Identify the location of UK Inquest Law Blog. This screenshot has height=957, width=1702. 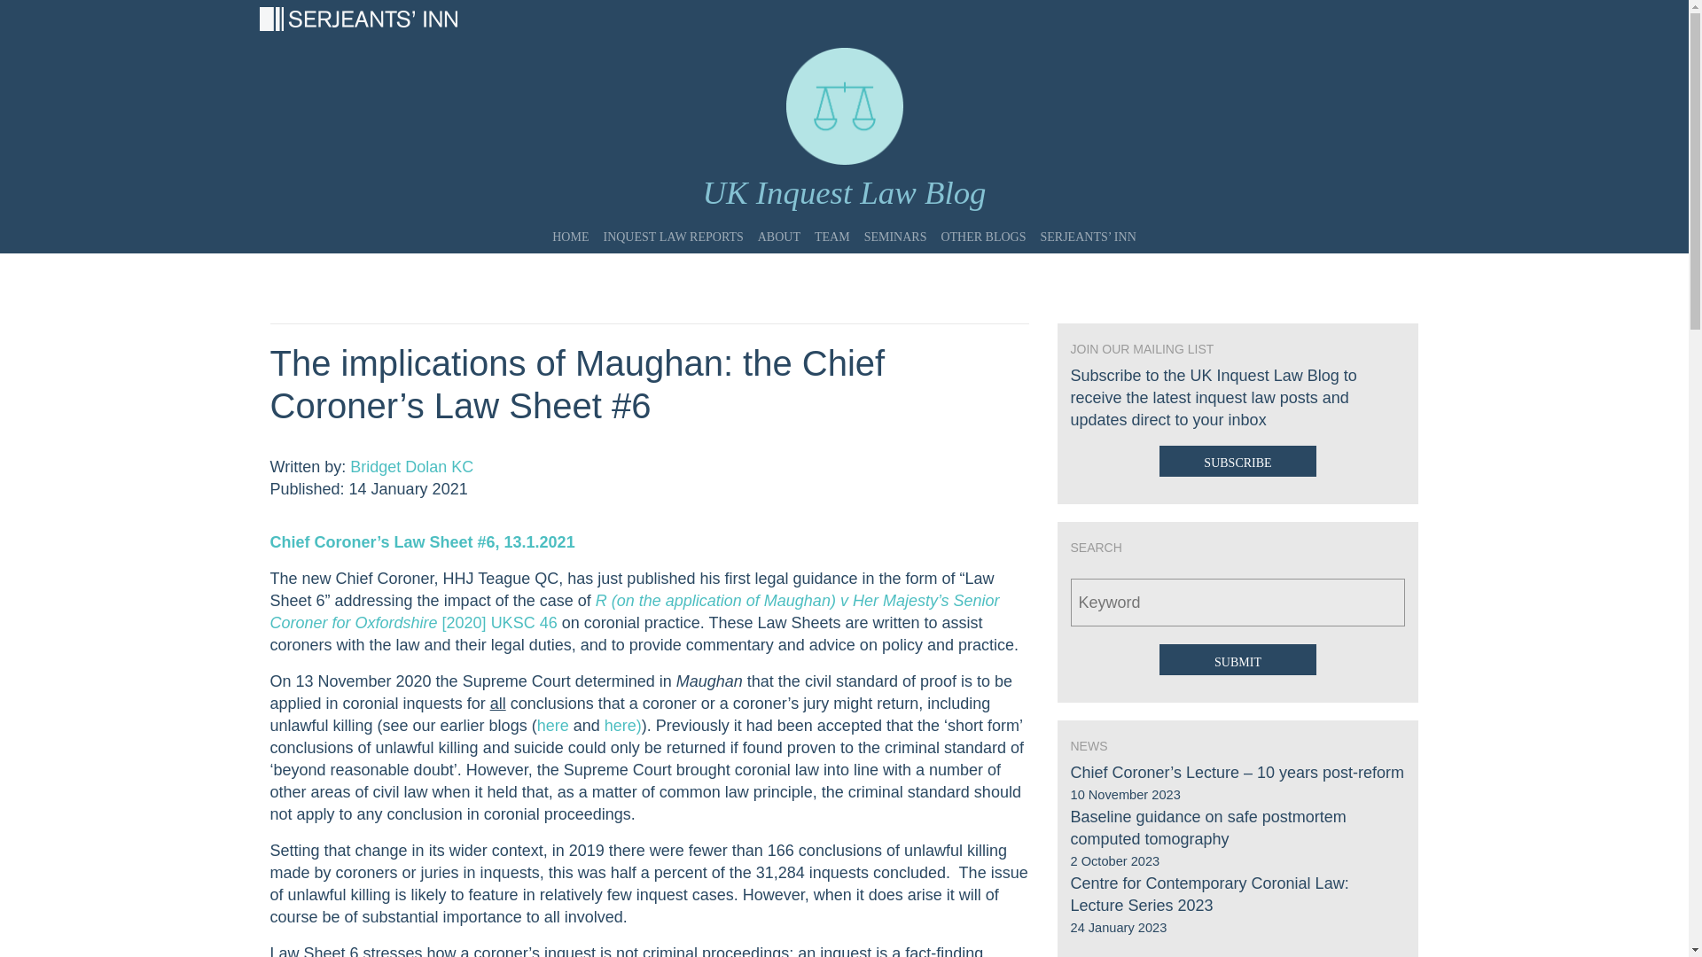
(844, 193).